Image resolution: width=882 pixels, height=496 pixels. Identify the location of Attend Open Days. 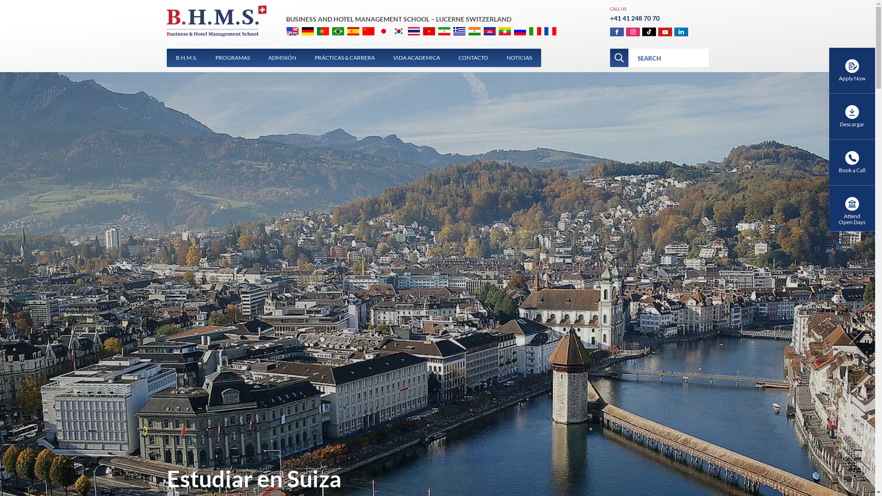
(852, 209).